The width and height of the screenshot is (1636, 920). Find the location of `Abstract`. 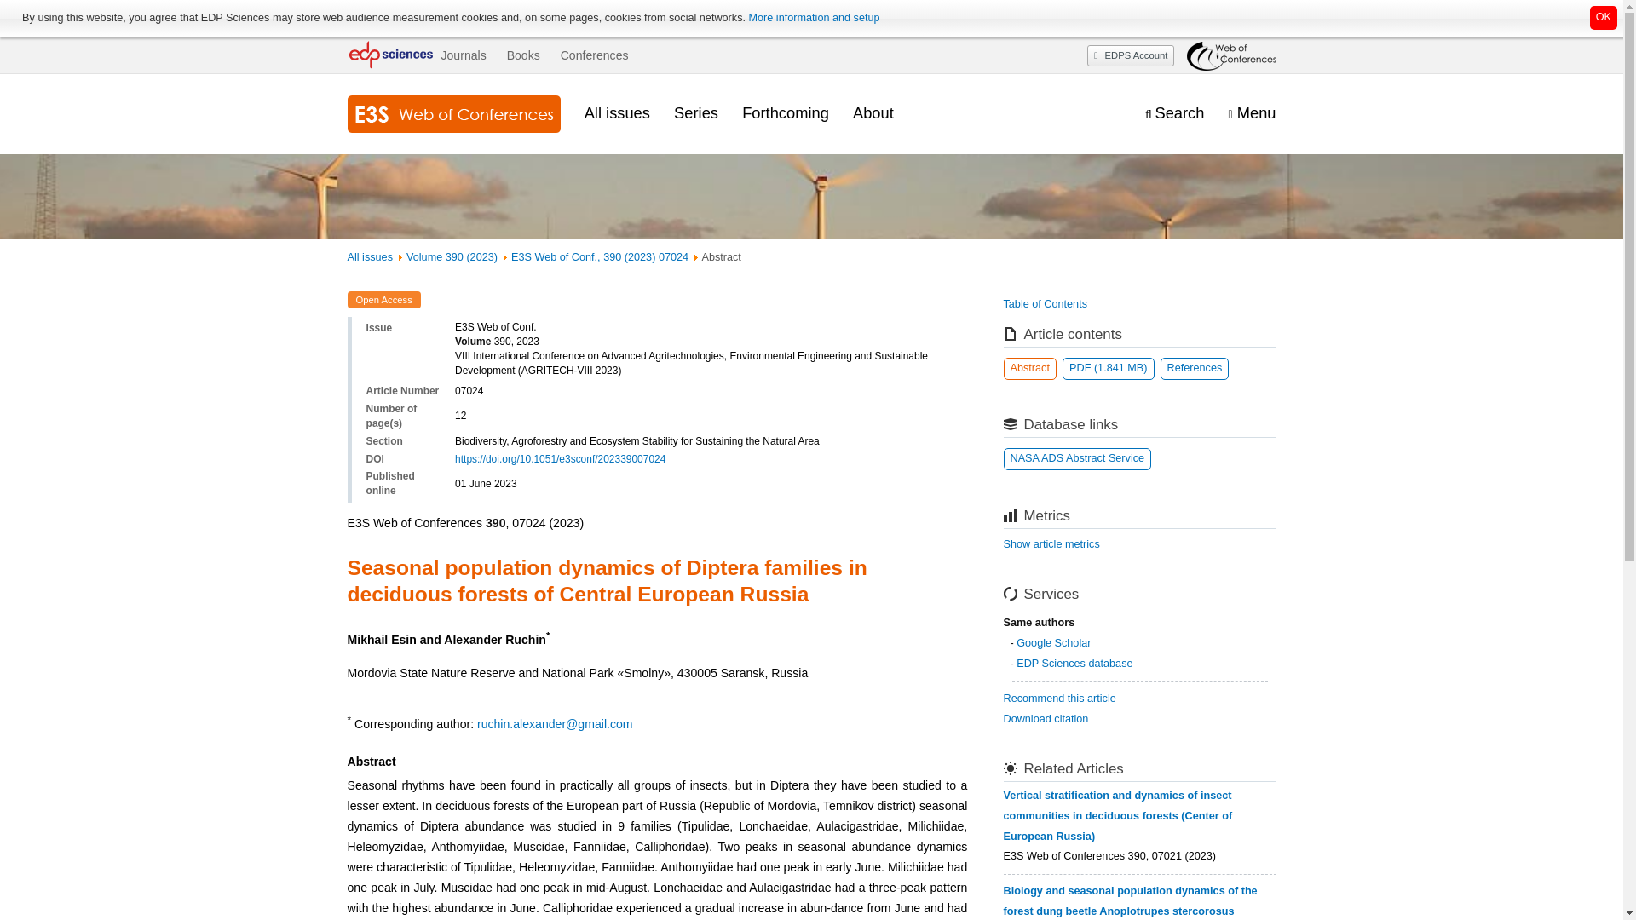

Abstract is located at coordinates (1030, 369).